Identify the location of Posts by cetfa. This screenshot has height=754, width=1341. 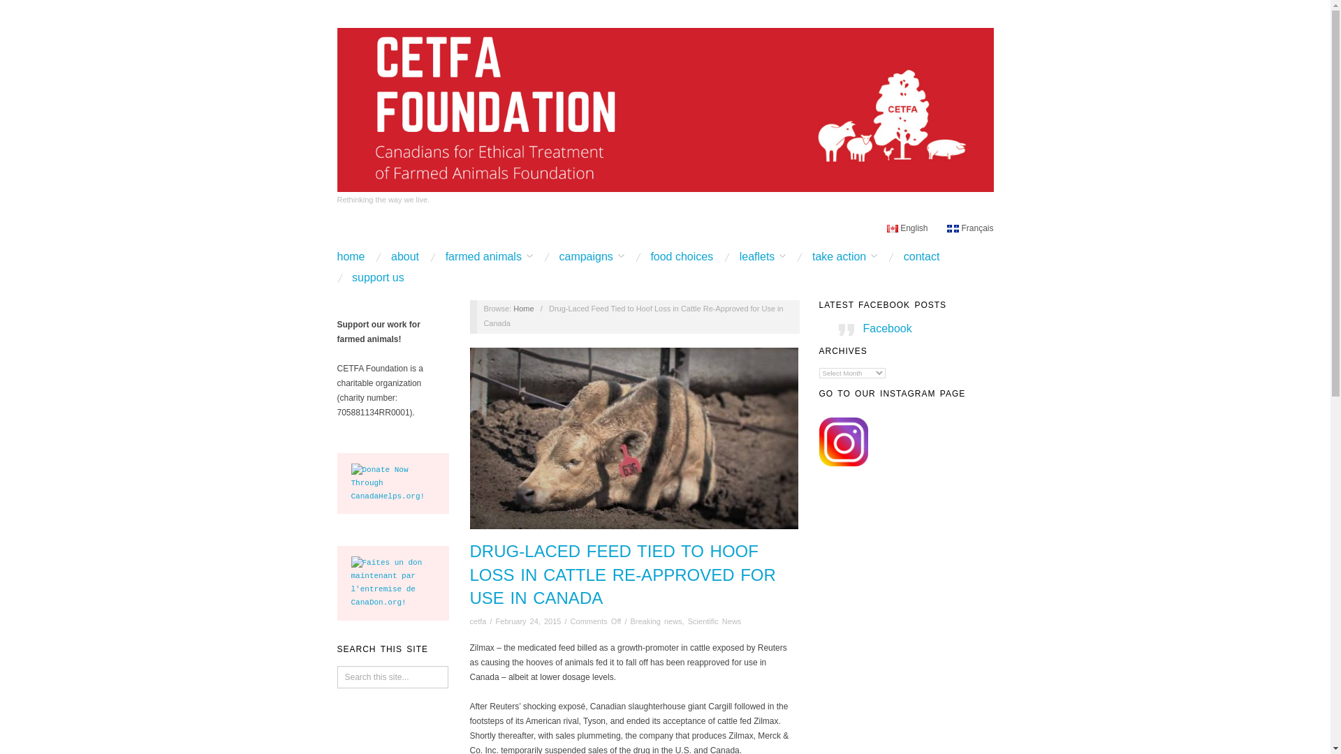
(478, 621).